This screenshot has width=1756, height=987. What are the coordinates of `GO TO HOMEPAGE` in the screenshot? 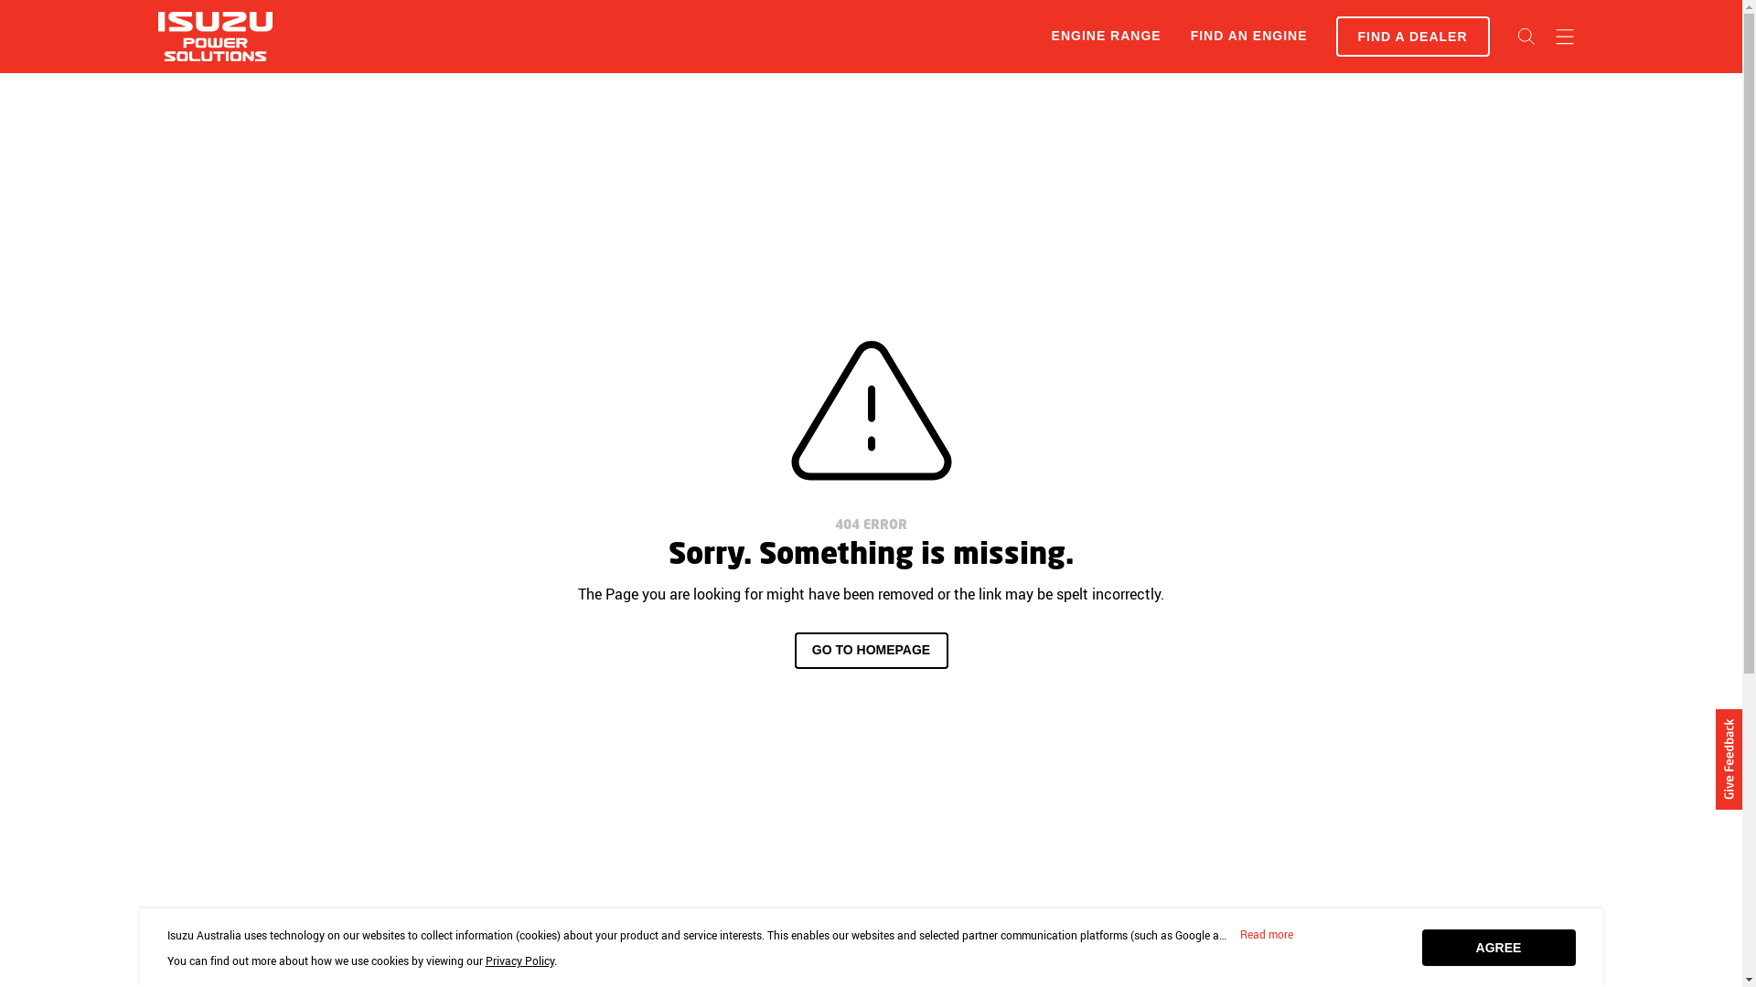 It's located at (871, 651).